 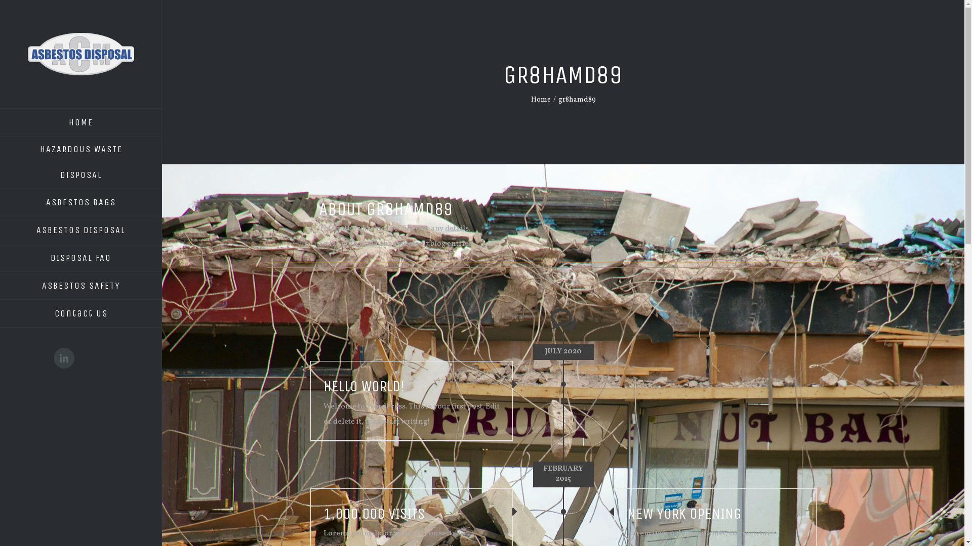 I want to click on HAZARDOUS WASTE DISPOSAL, so click(x=81, y=163).